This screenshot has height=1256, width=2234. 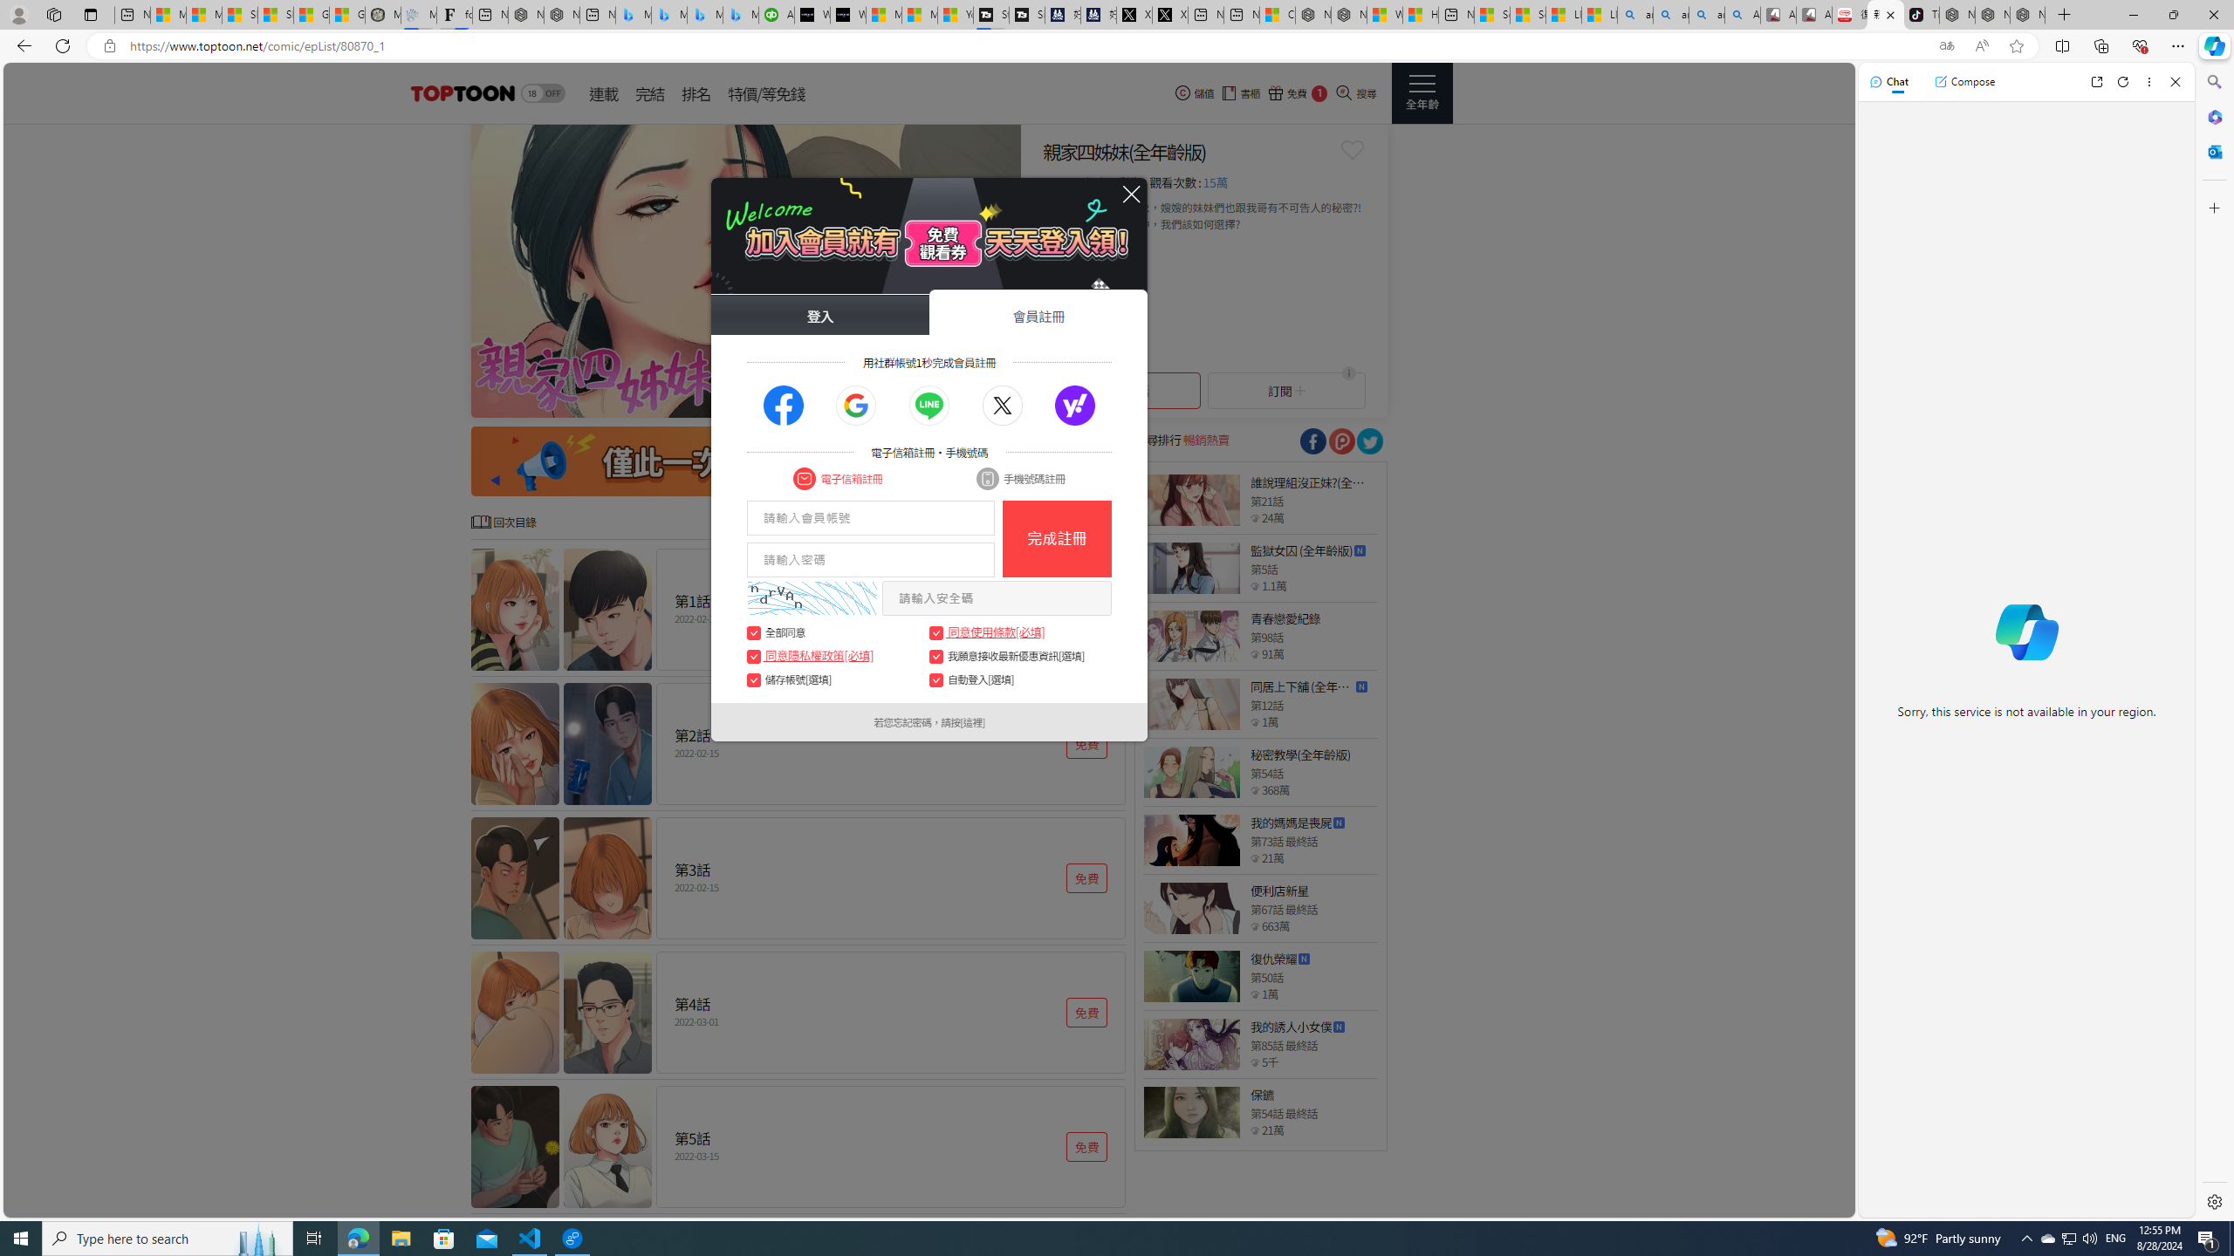 I want to click on All Cubot phones, so click(x=1813, y=15).